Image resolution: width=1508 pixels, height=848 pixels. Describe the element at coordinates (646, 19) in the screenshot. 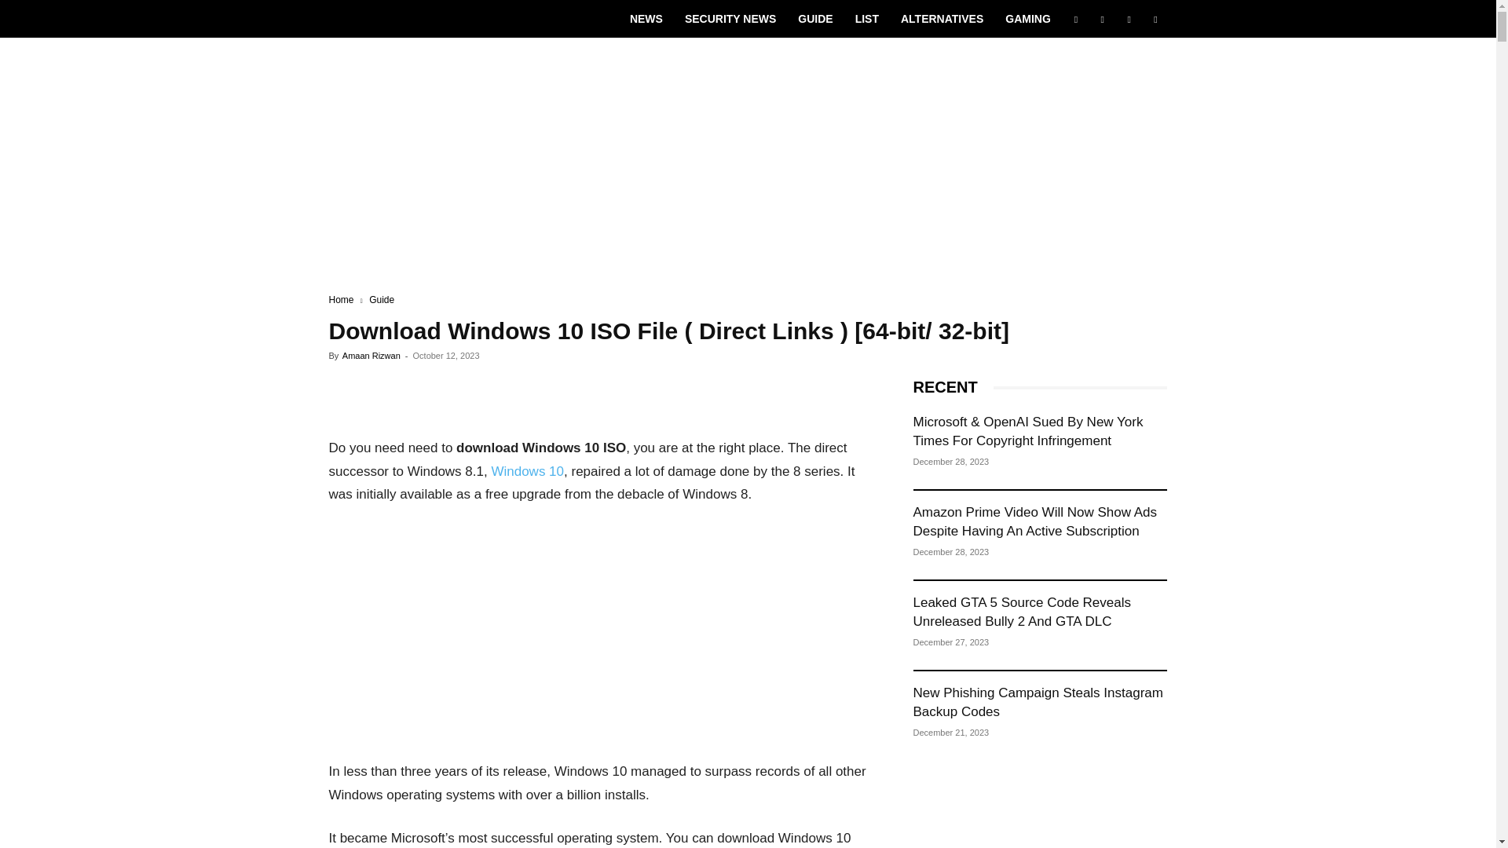

I see `NEWS` at that location.